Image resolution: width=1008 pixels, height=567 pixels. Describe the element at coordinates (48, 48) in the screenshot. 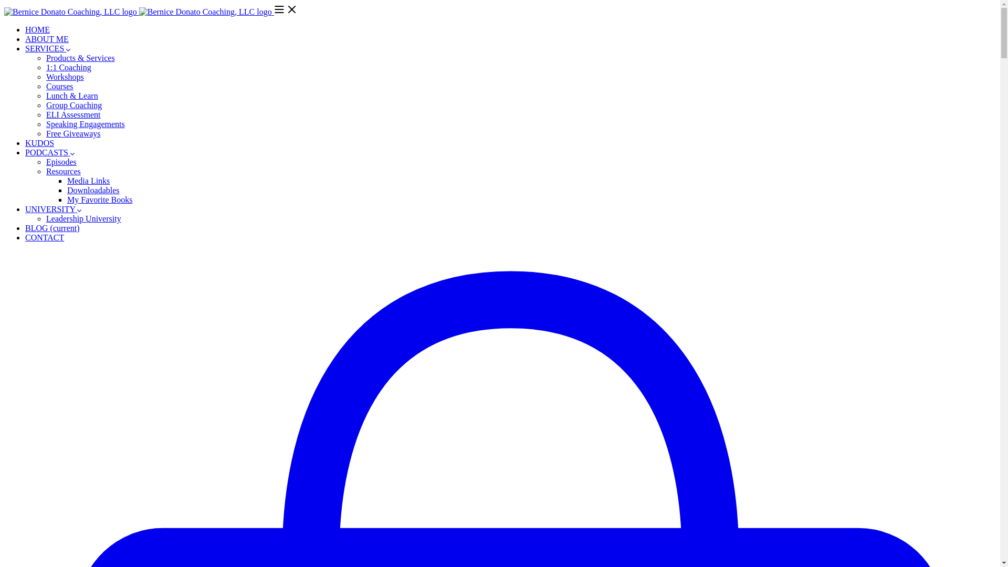

I see `SERVICES` at that location.